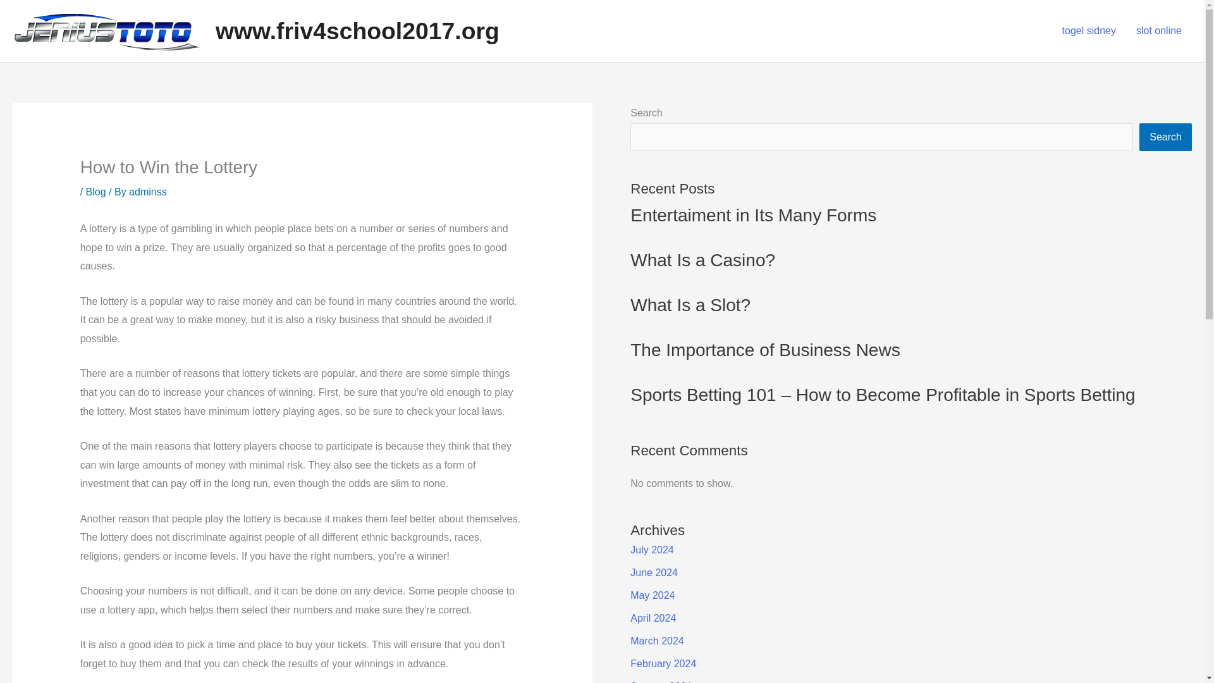  I want to click on www.friv4school2017.org, so click(357, 31).